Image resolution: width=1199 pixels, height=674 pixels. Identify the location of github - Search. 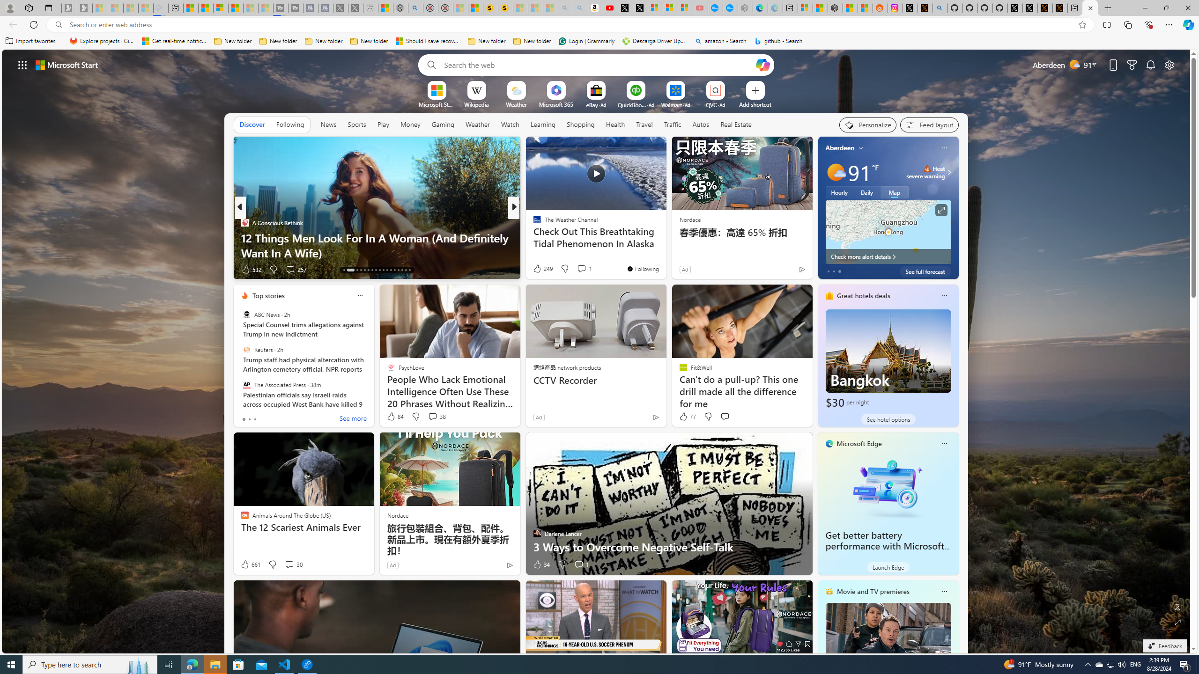
(778, 41).